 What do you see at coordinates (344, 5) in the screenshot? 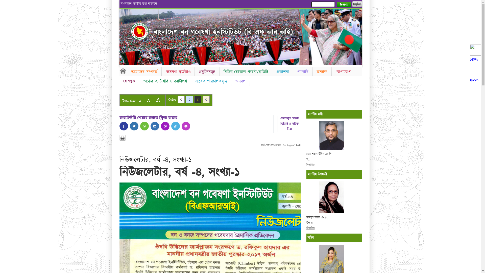
I see `Search` at bounding box center [344, 5].